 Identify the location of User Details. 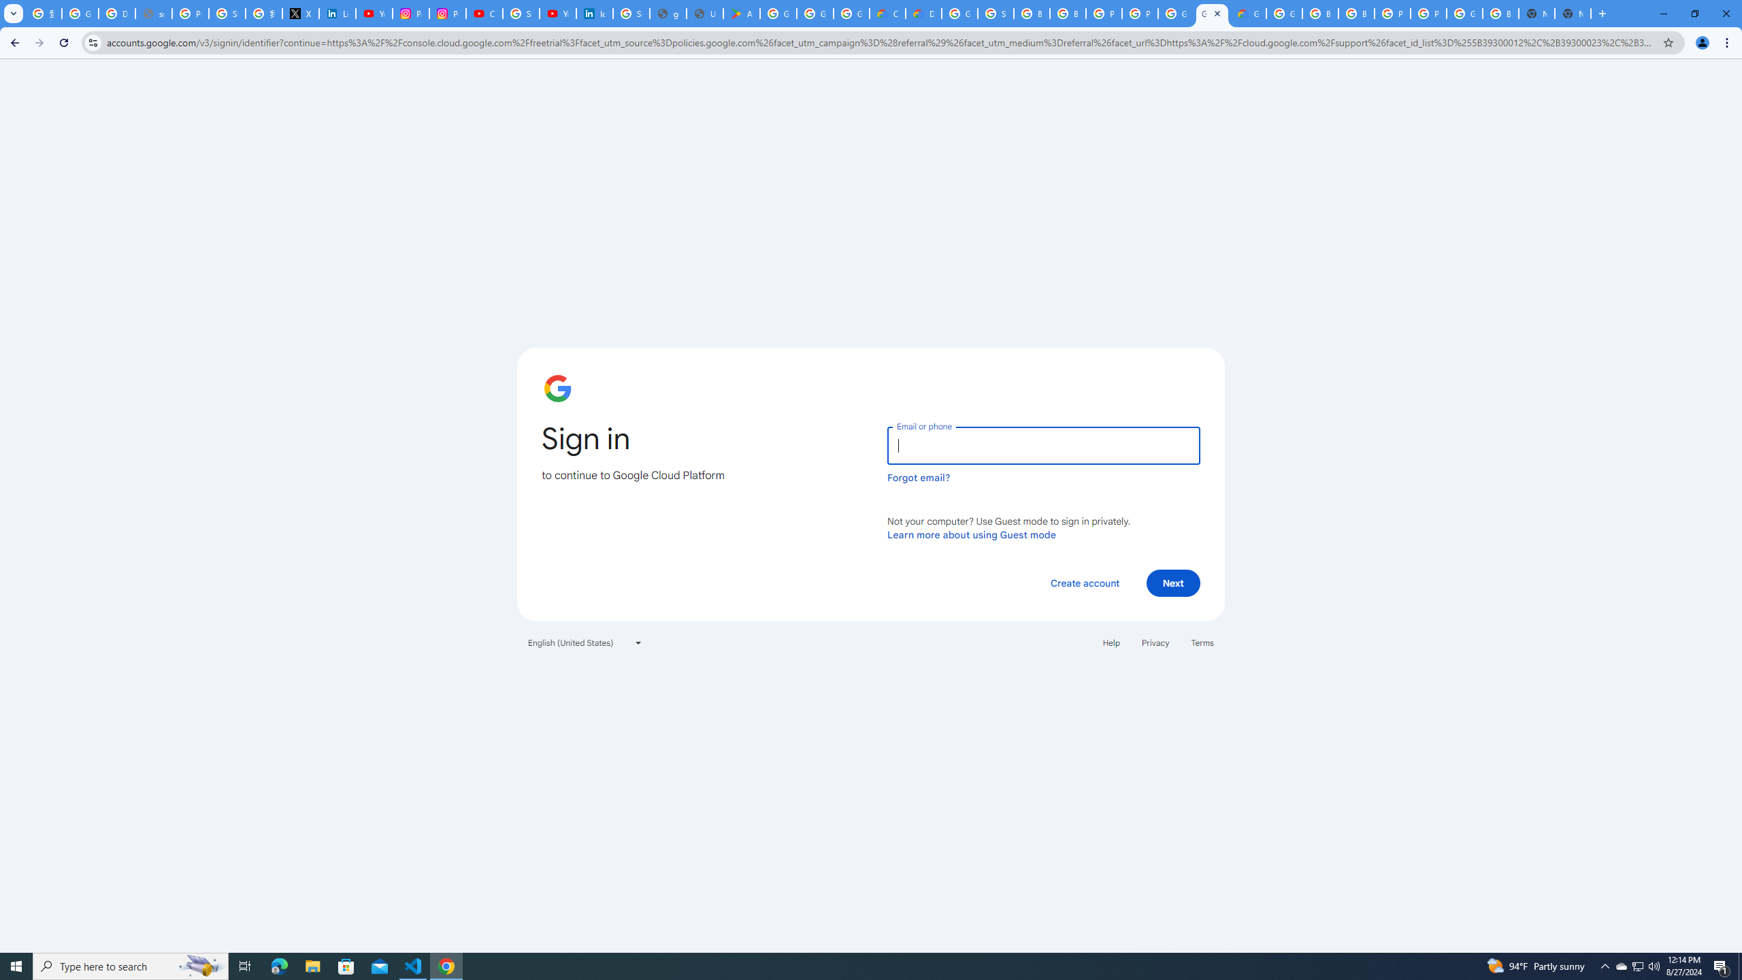
(705, 14).